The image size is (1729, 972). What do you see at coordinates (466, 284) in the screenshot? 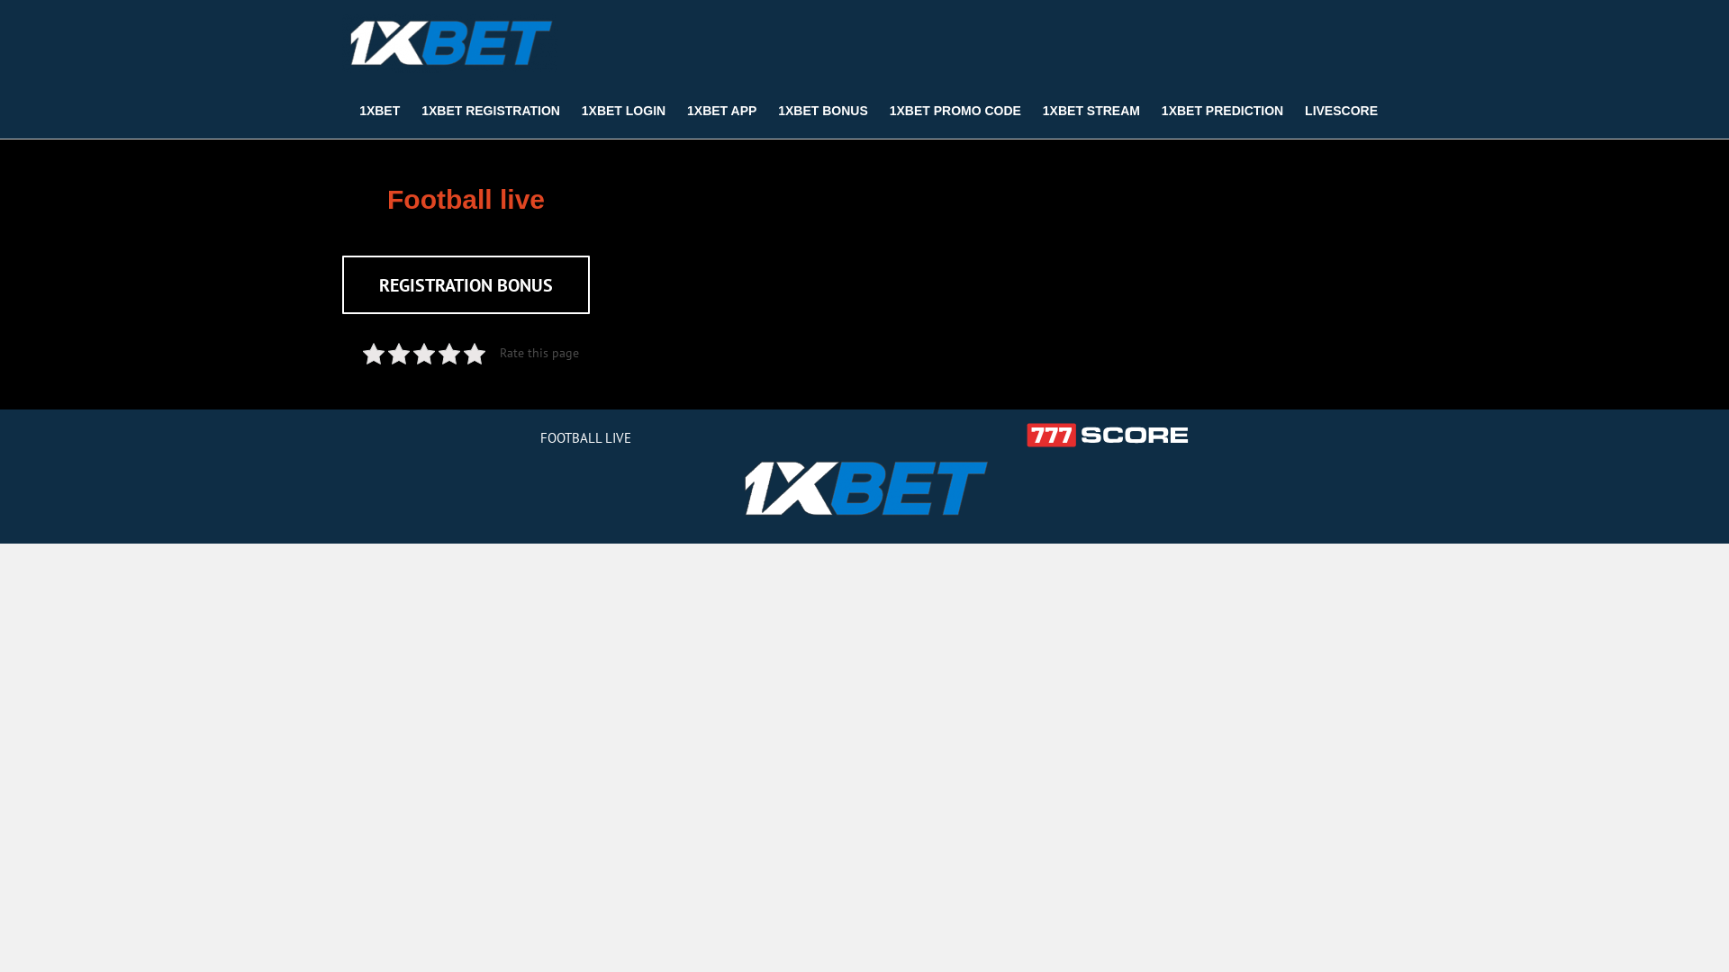
I see `REGISTRATION BONUS` at bounding box center [466, 284].